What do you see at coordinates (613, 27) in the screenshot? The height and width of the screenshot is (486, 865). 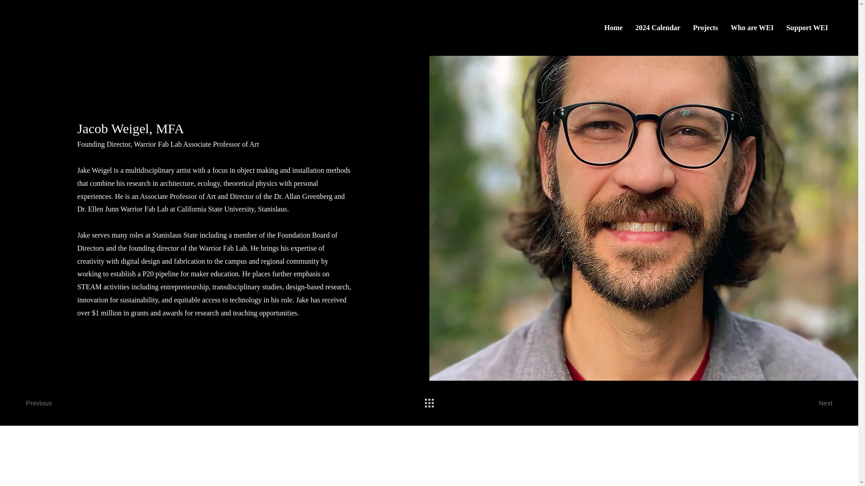 I see `Projects` at bounding box center [613, 27].